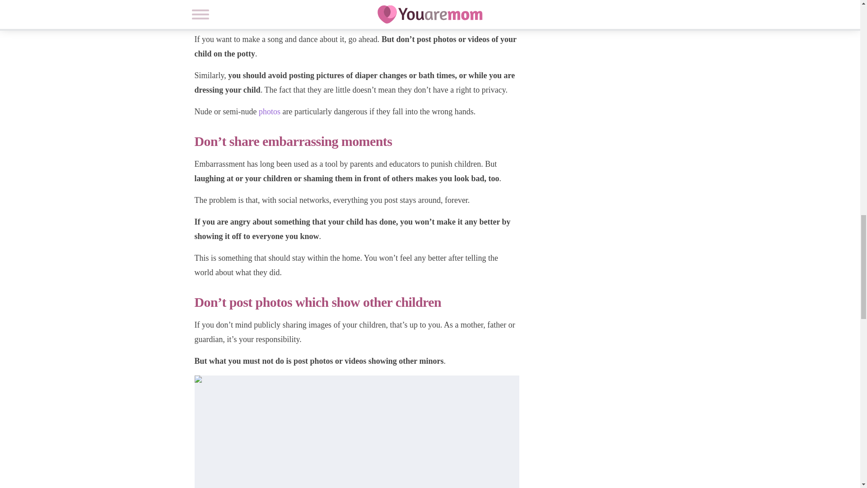 Image resolution: width=867 pixels, height=488 pixels. I want to click on photos, so click(270, 111).